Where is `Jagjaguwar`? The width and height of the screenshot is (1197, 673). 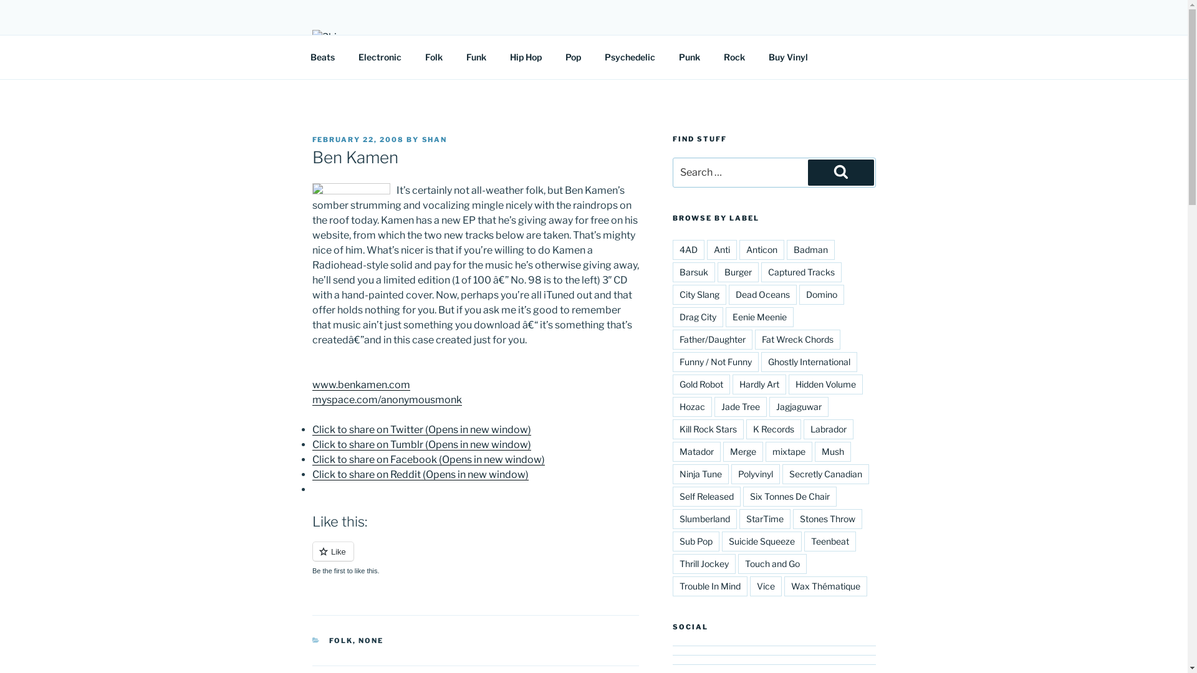
Jagjaguwar is located at coordinates (799, 407).